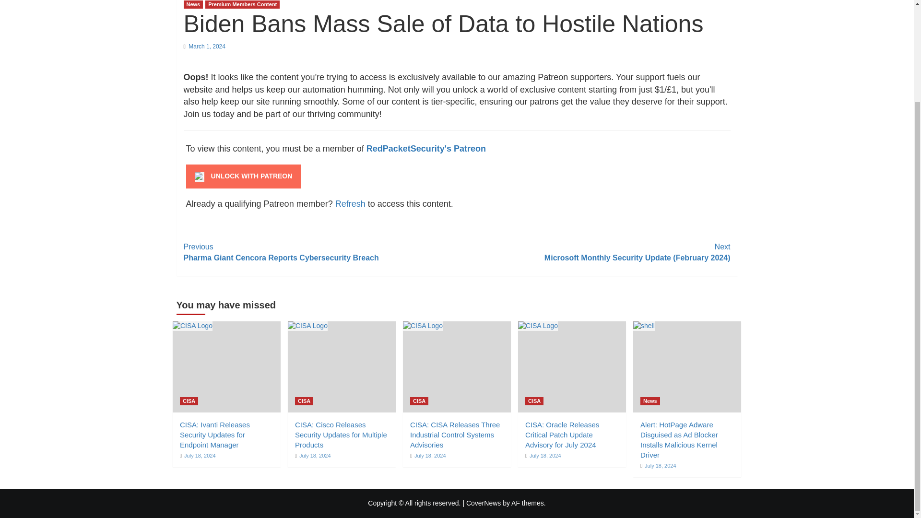  Describe the element at coordinates (193, 5) in the screenshot. I see `News` at that location.